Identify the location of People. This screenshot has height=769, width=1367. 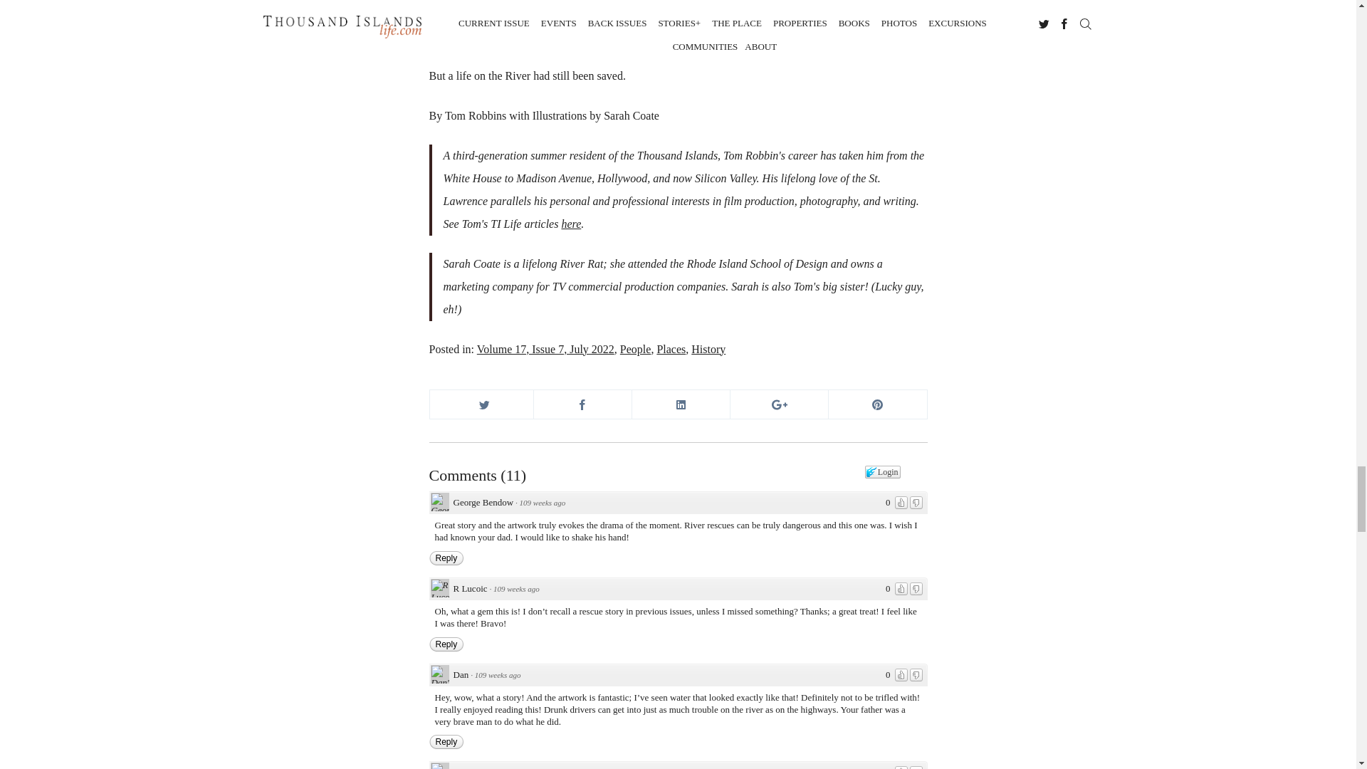
(636, 349).